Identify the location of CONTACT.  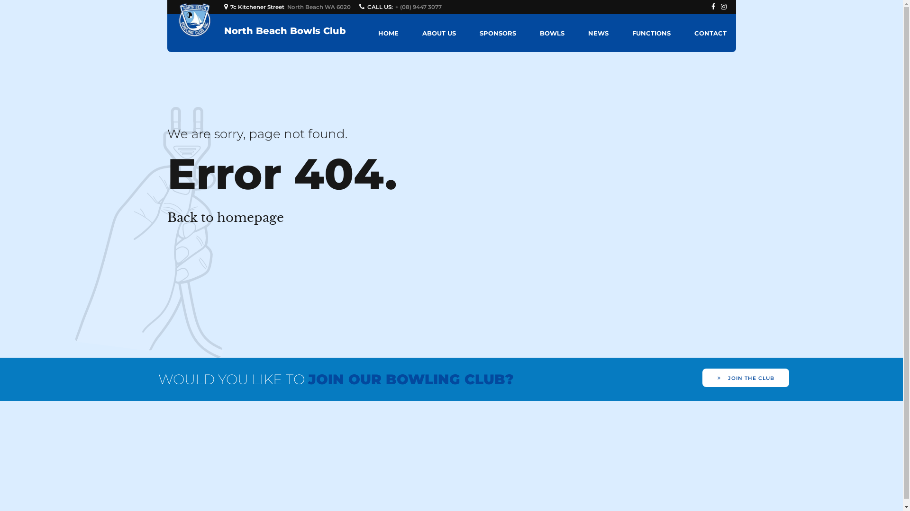
(710, 33).